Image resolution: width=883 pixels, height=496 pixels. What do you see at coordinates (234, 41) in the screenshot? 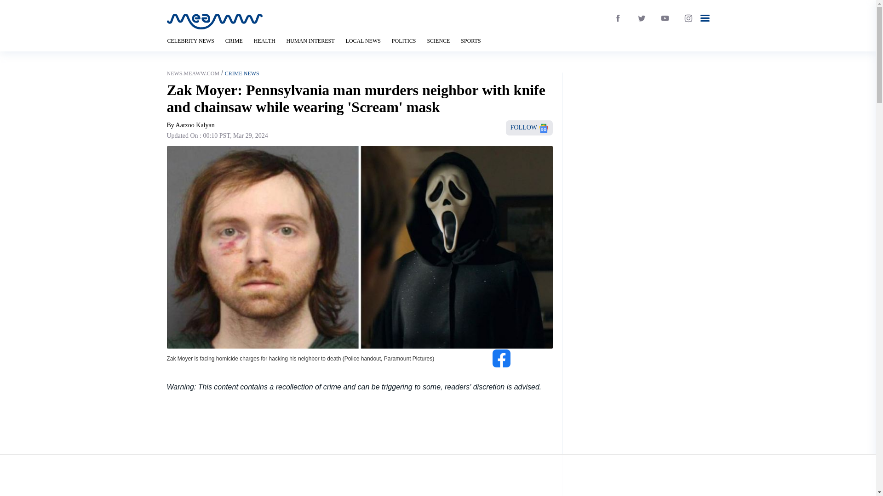
I see `CRIME` at bounding box center [234, 41].